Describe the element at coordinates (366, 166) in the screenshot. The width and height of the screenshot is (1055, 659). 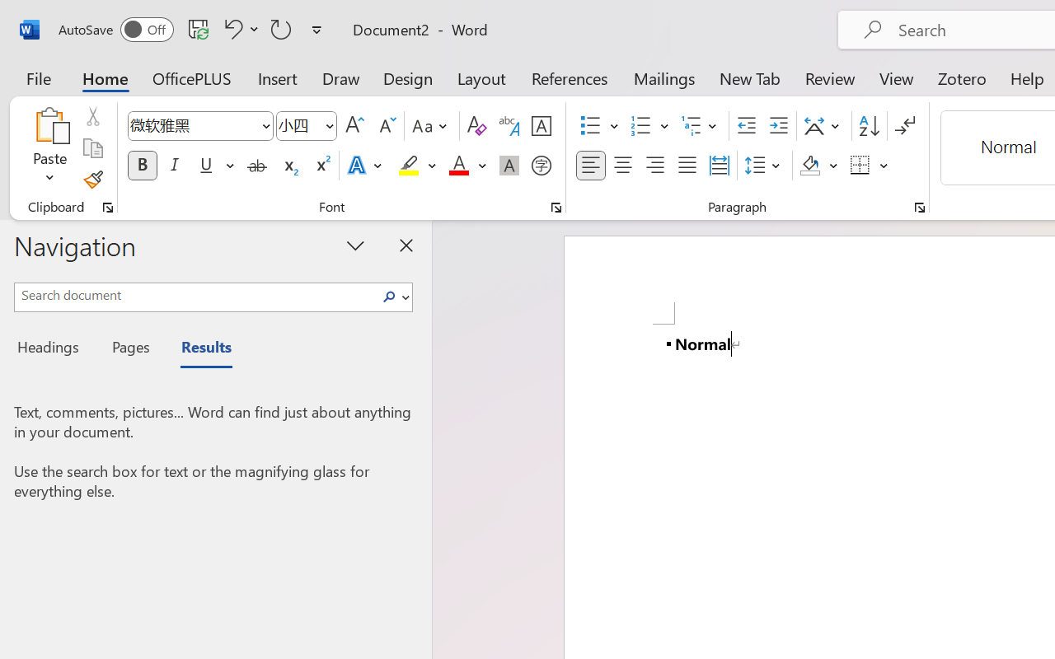
I see `Text Effects and Typography` at that location.